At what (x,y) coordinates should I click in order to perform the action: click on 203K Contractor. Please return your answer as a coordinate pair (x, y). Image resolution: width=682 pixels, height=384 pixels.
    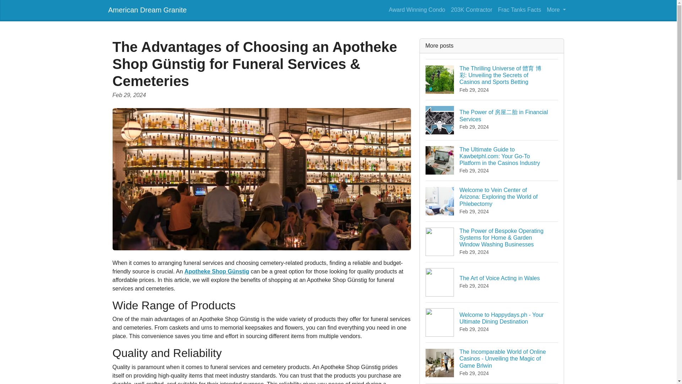
    Looking at the image, I should click on (471, 10).